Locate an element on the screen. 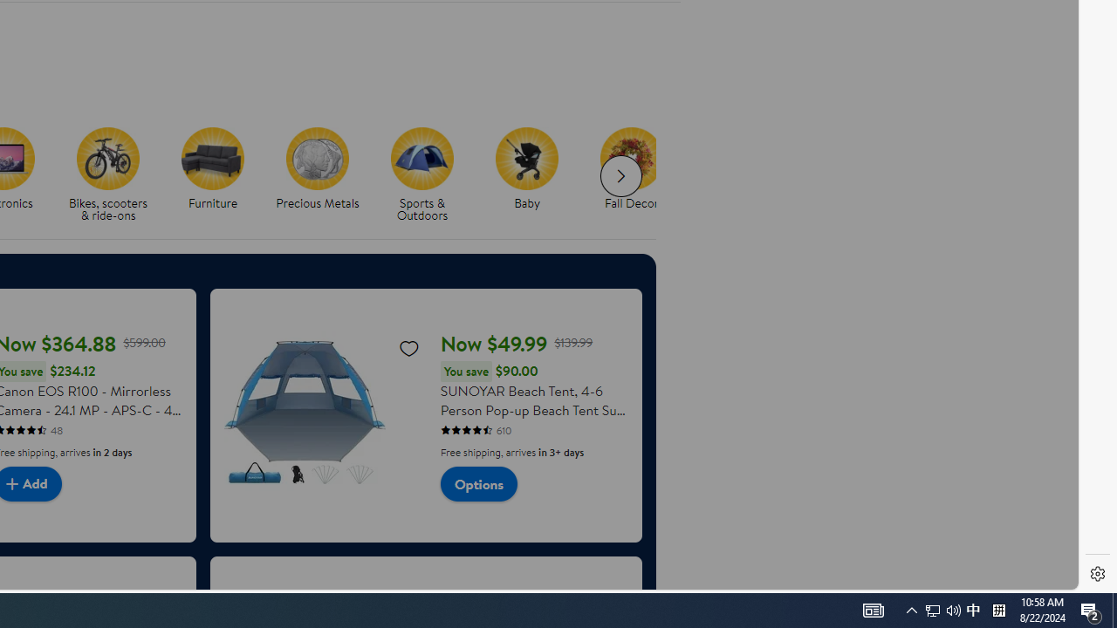 The image size is (1117, 628). Next slide for chipModuleWithImages list is located at coordinates (621, 176).